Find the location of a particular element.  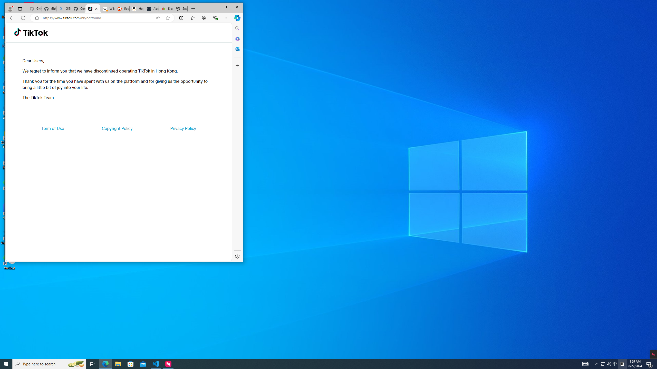

Search highlights icon opens search home window is located at coordinates (76, 364).